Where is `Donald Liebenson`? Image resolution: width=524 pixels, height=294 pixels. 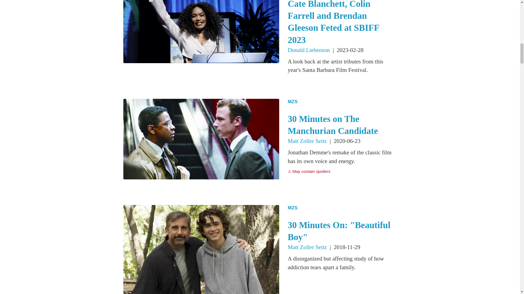
Donald Liebenson is located at coordinates (309, 50).